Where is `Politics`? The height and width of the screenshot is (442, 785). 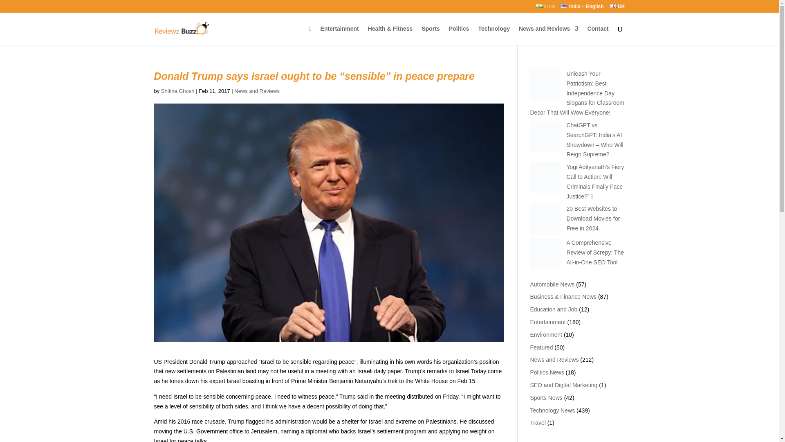
Politics is located at coordinates (459, 35).